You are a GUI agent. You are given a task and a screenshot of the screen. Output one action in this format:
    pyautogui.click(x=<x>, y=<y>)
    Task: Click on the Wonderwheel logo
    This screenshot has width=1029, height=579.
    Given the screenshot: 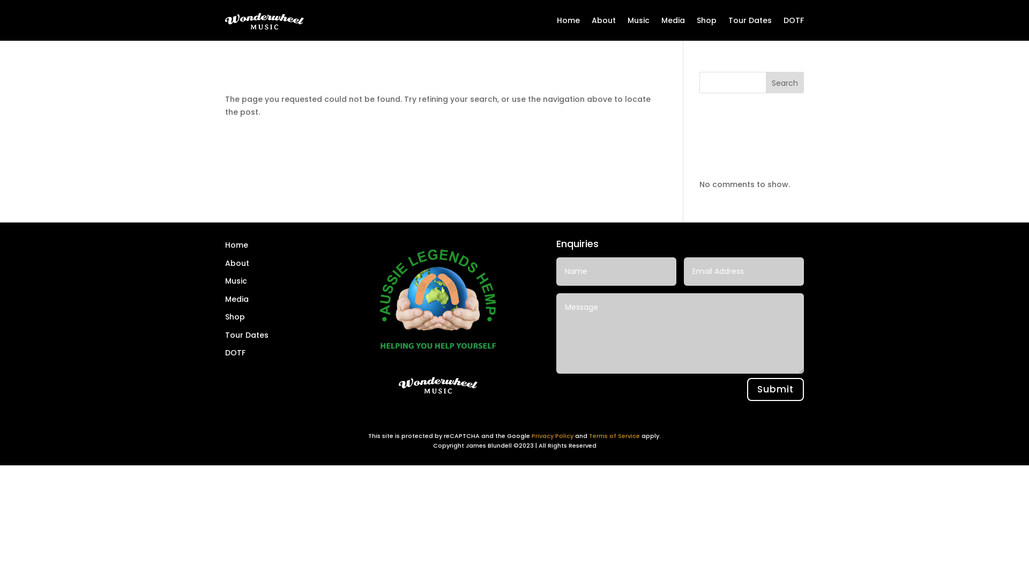 What is the action you would take?
    pyautogui.click(x=438, y=385)
    